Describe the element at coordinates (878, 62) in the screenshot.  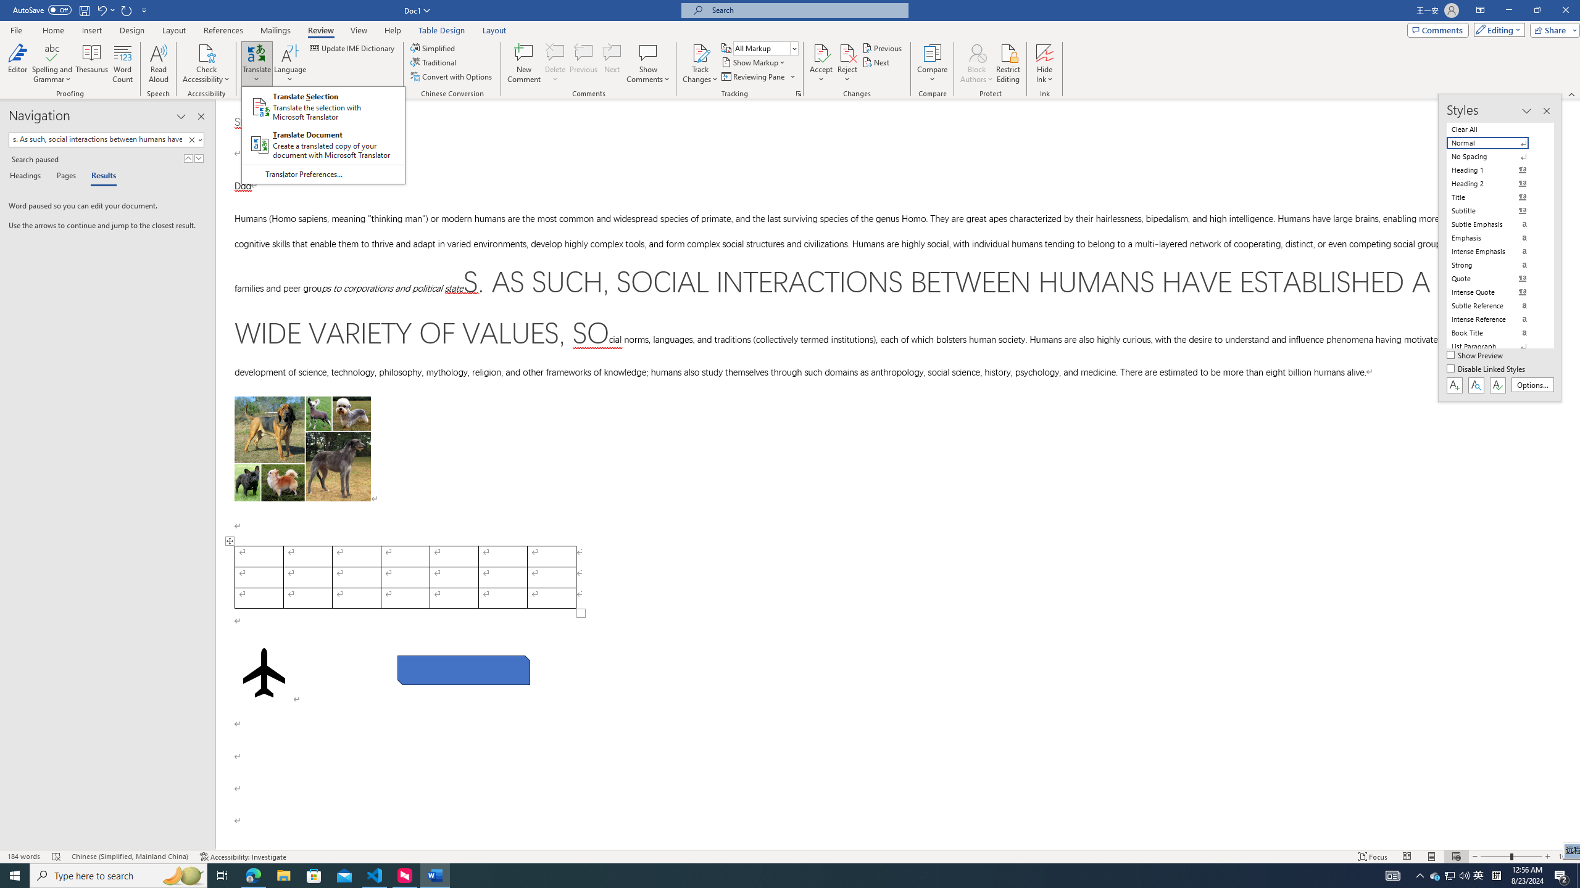
I see `Next` at that location.